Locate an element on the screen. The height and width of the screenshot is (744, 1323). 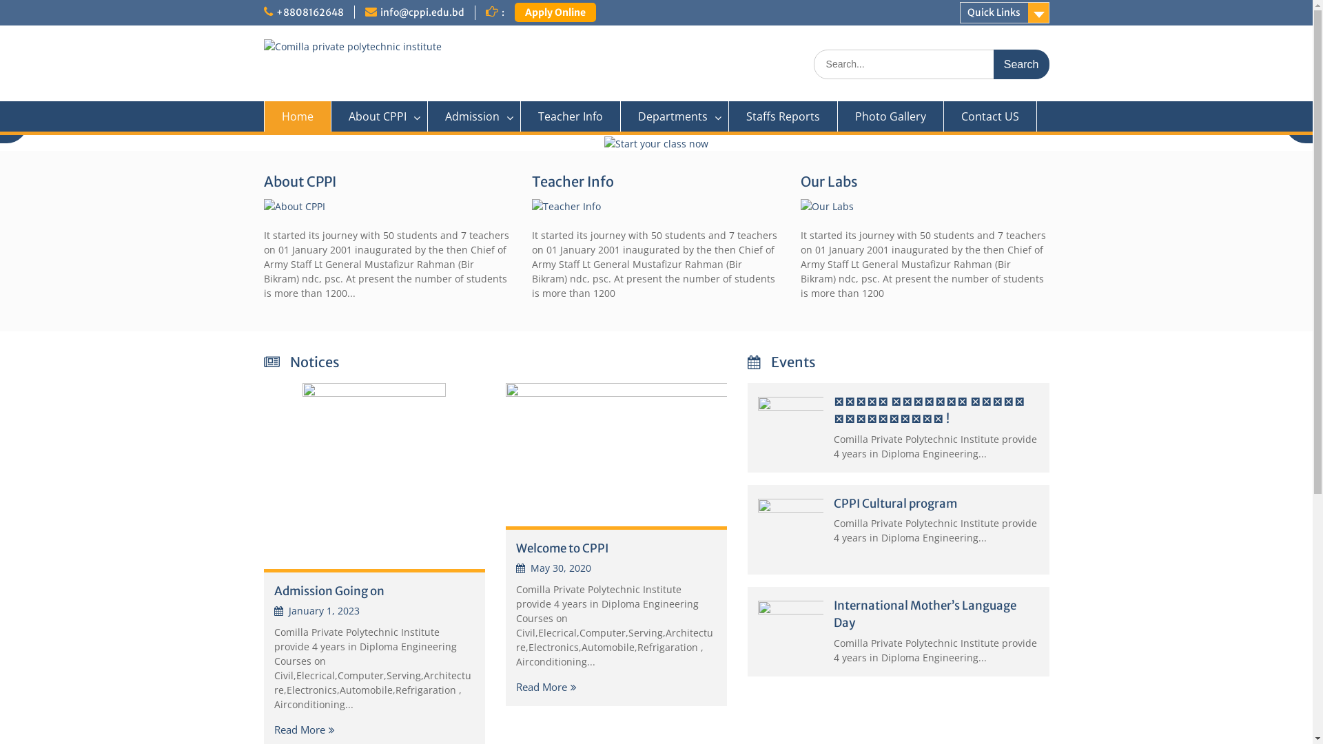
May 30, 2020 is located at coordinates (553, 568).